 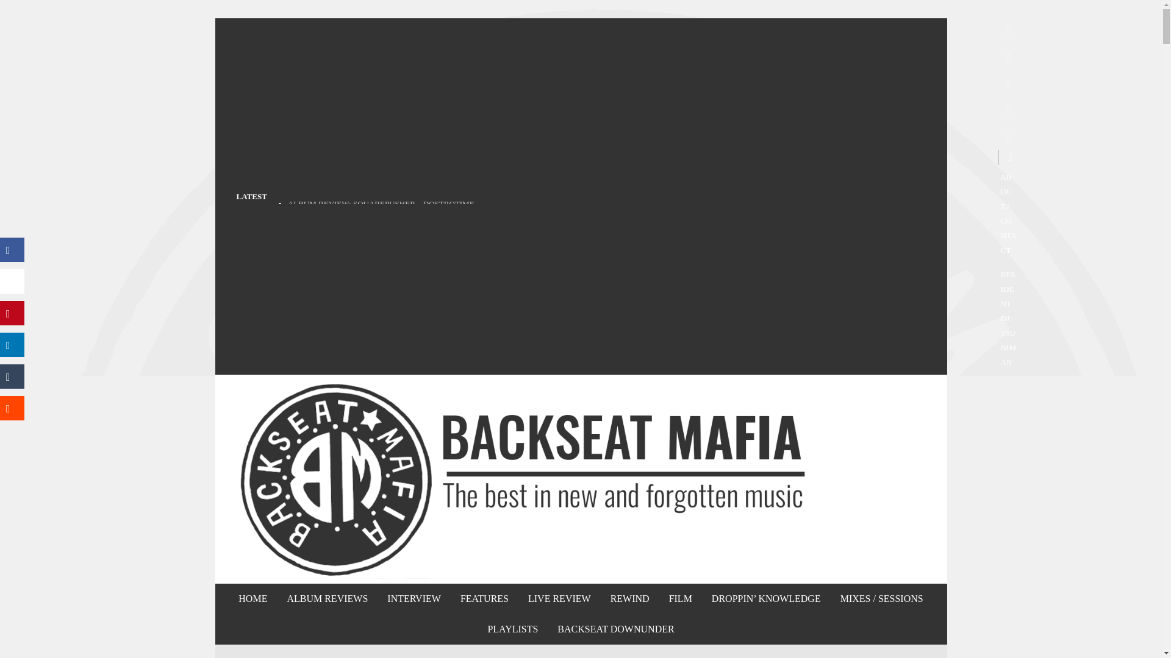 What do you see at coordinates (629, 598) in the screenshot?
I see `REWIND` at bounding box center [629, 598].